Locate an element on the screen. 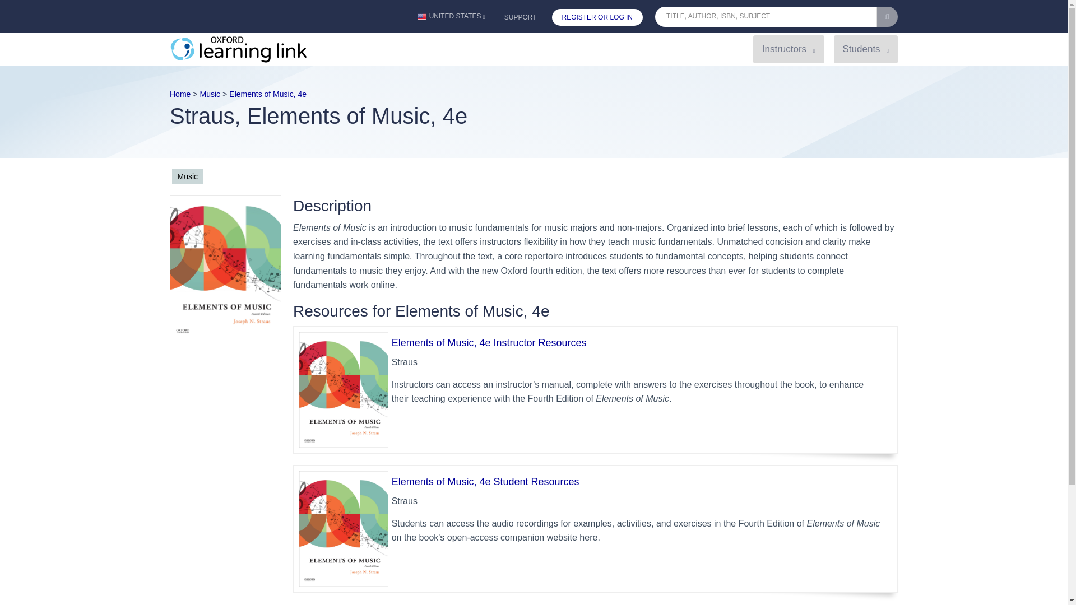 This screenshot has width=1076, height=605. REGISTER OR LOG IN is located at coordinates (597, 17).